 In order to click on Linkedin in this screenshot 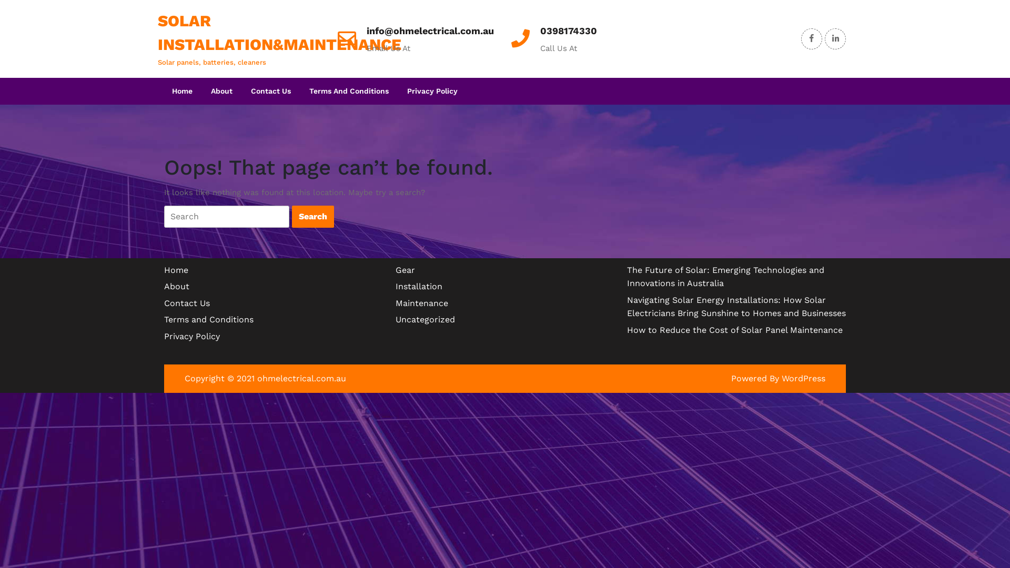, I will do `click(835, 38)`.